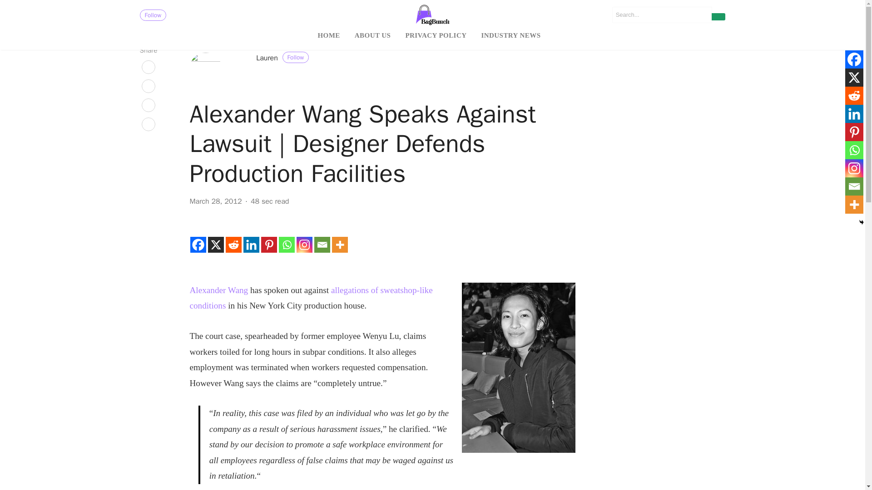  I want to click on Whatsapp, so click(854, 150).